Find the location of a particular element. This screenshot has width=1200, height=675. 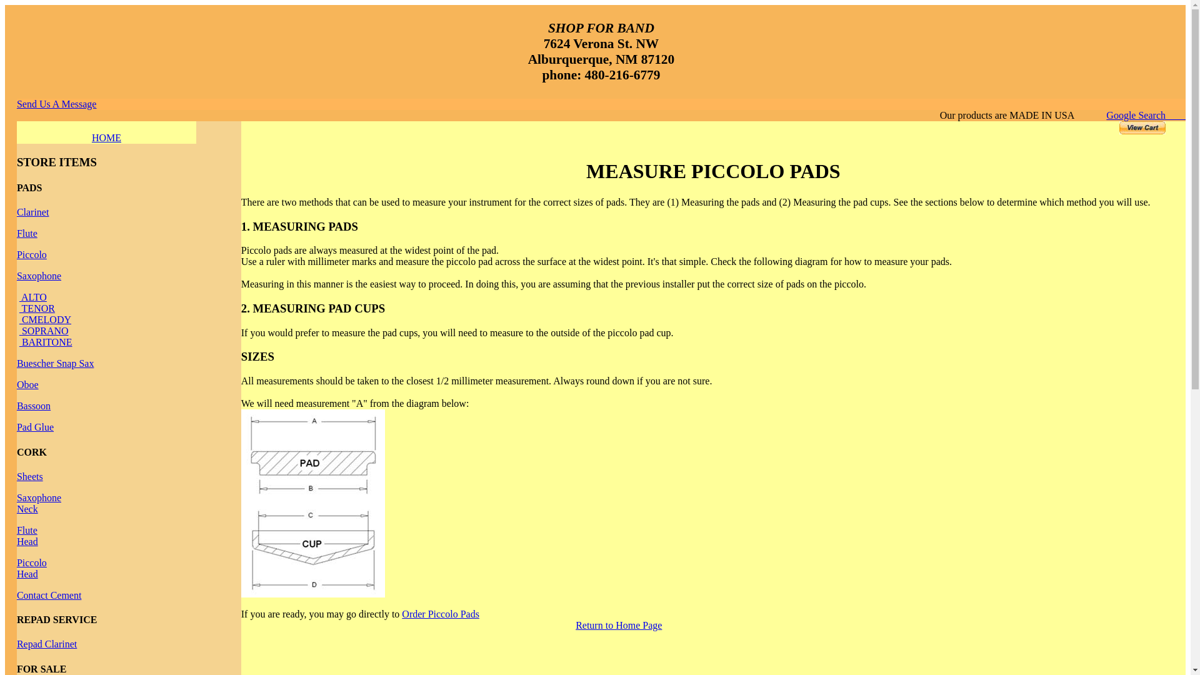

Send Us A Message is located at coordinates (56, 104).